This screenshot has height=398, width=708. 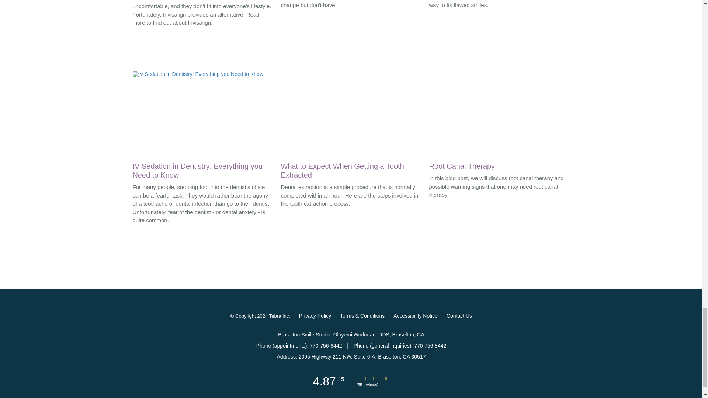 I want to click on Star Rating, so click(x=372, y=378).